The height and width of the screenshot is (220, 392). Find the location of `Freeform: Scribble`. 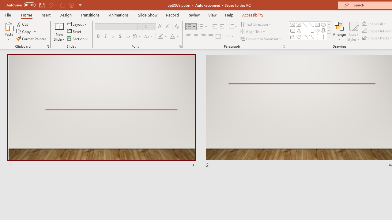

Freeform: Scribble is located at coordinates (299, 37).